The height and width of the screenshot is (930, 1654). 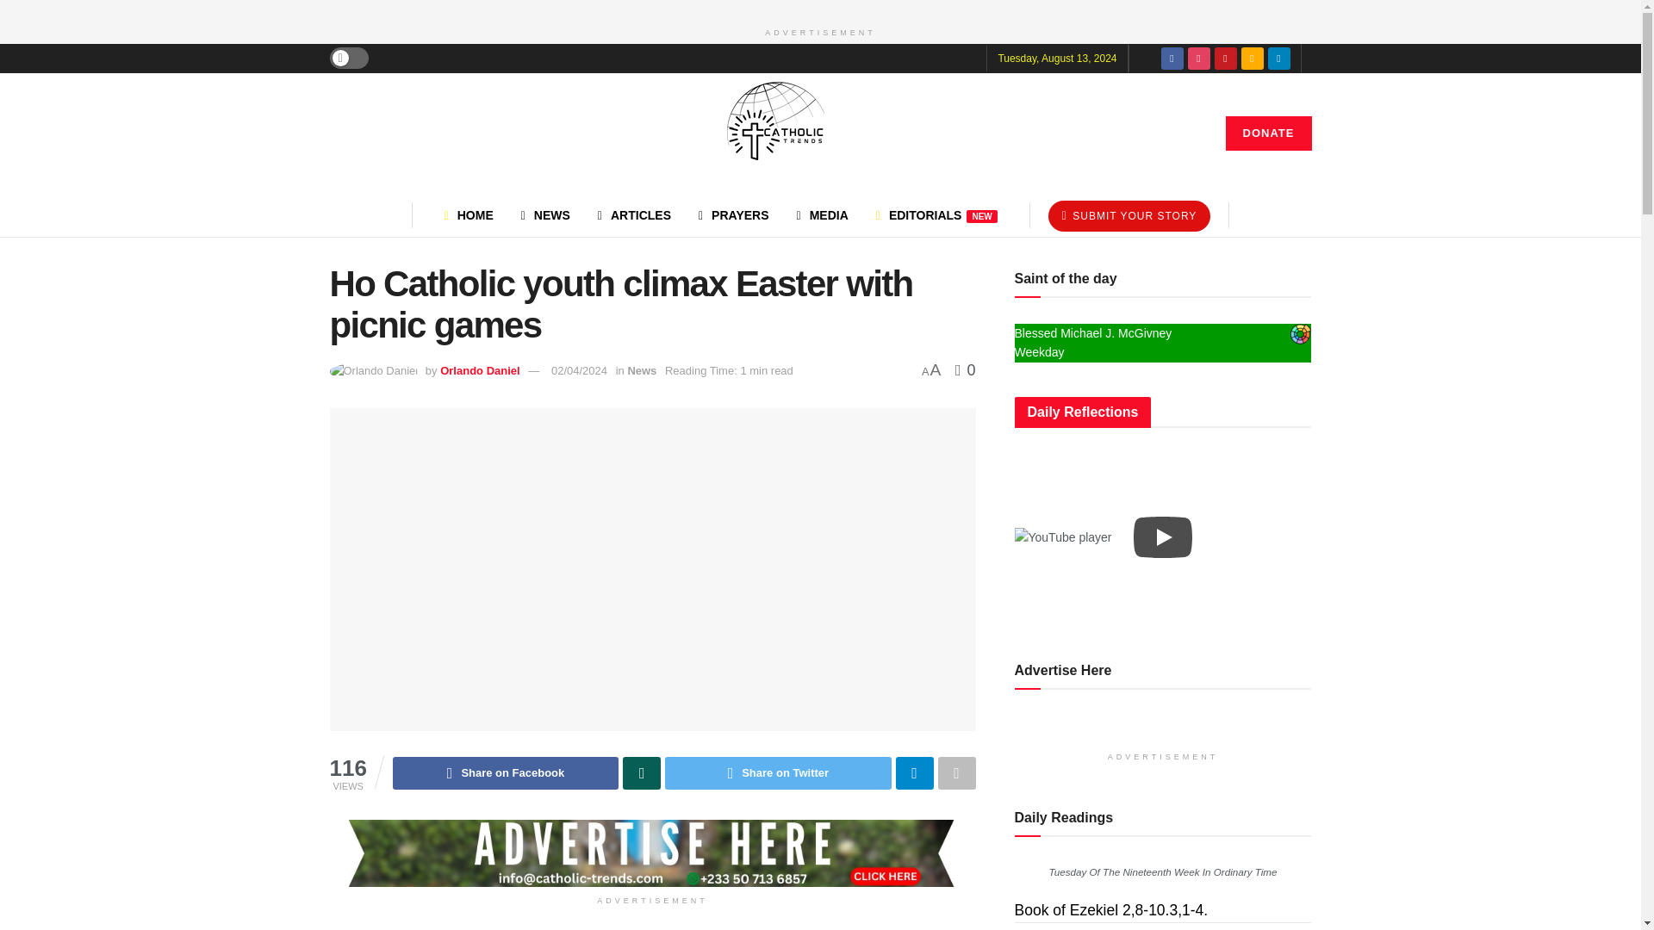 What do you see at coordinates (545, 215) in the screenshot?
I see `NEWS` at bounding box center [545, 215].